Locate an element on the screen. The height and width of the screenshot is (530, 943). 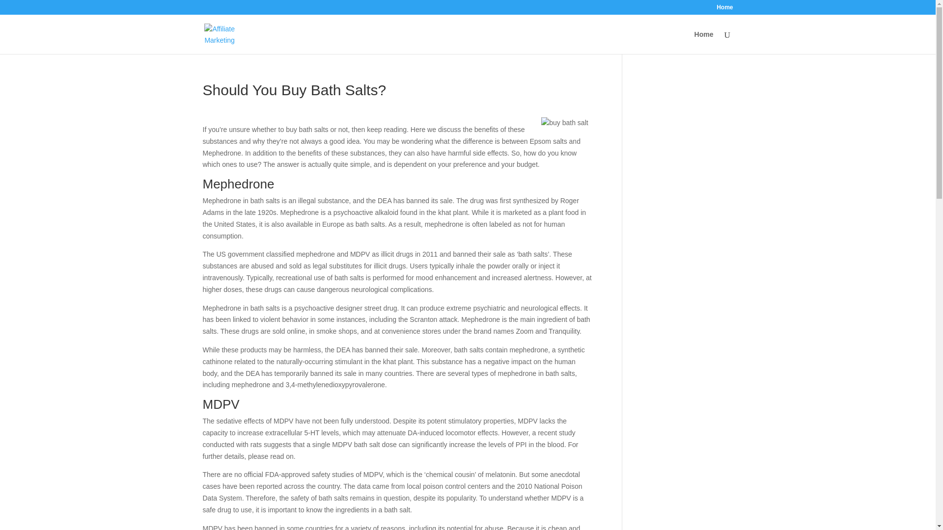
Home is located at coordinates (704, 42).